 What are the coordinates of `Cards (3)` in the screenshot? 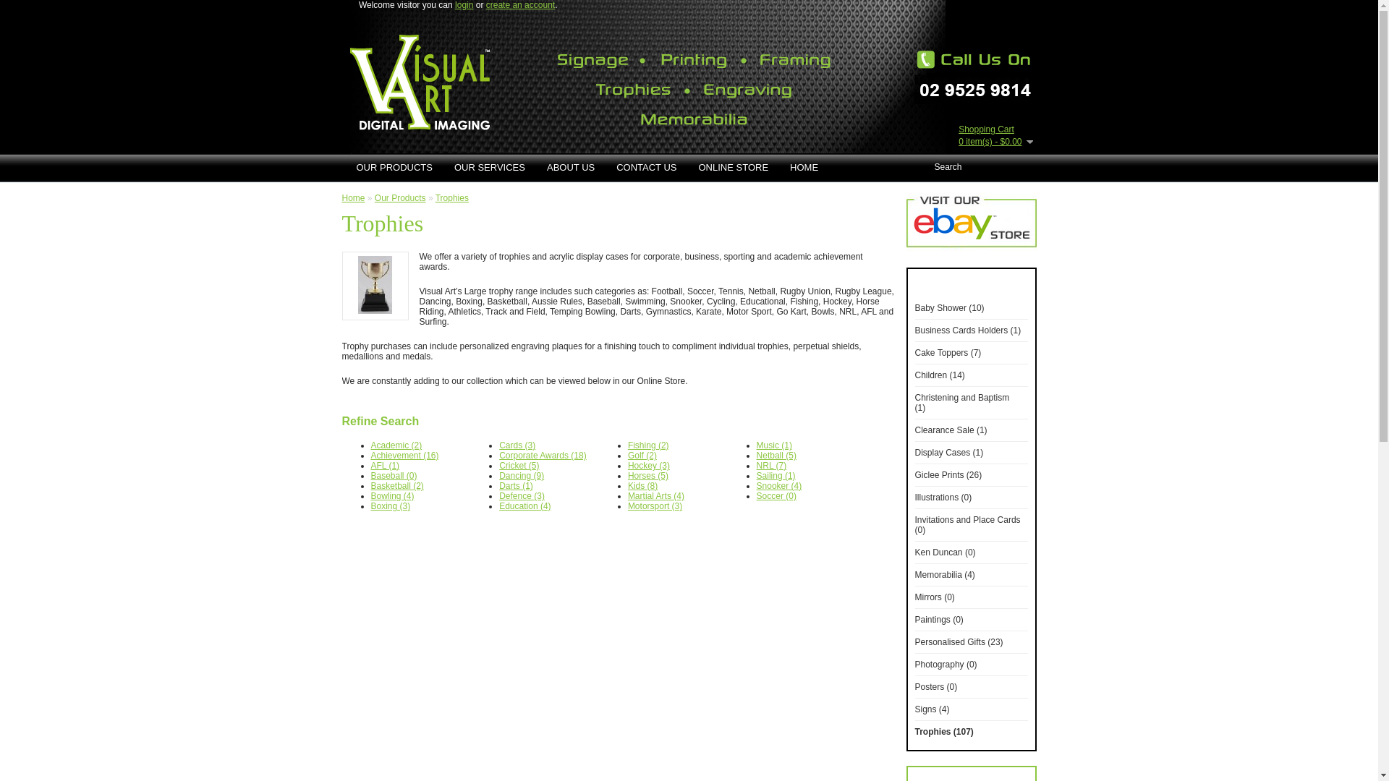 It's located at (517, 445).